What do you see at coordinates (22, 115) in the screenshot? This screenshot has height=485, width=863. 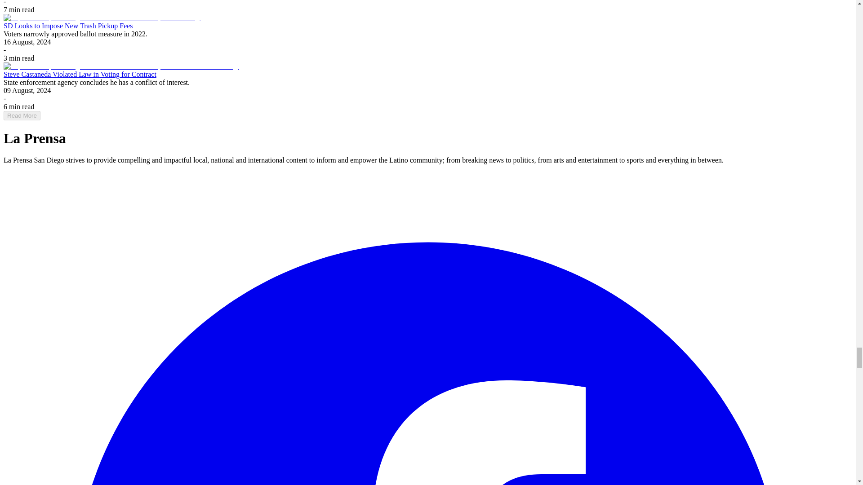 I see `Read More` at bounding box center [22, 115].